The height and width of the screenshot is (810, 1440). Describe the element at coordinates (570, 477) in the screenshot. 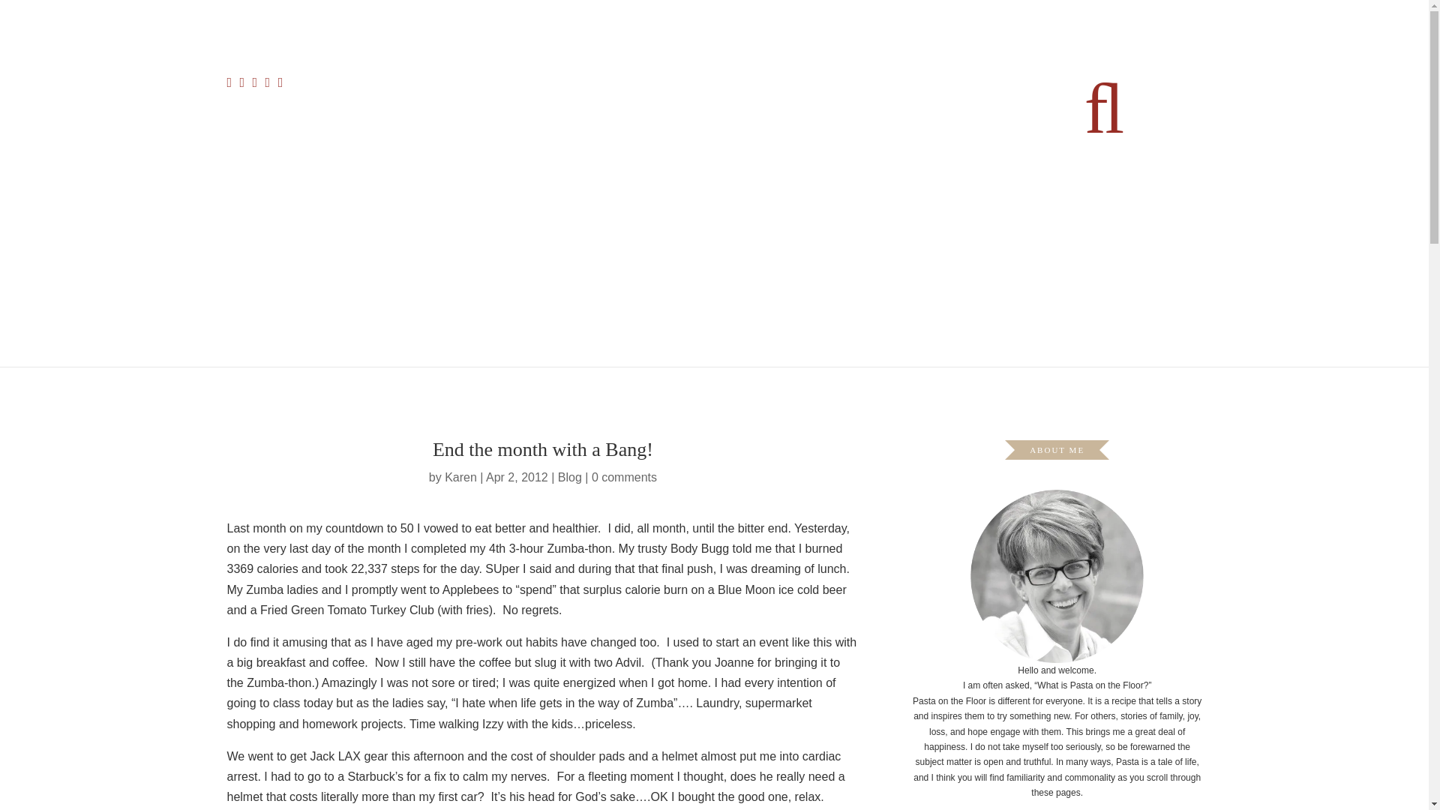

I see `Blog` at that location.